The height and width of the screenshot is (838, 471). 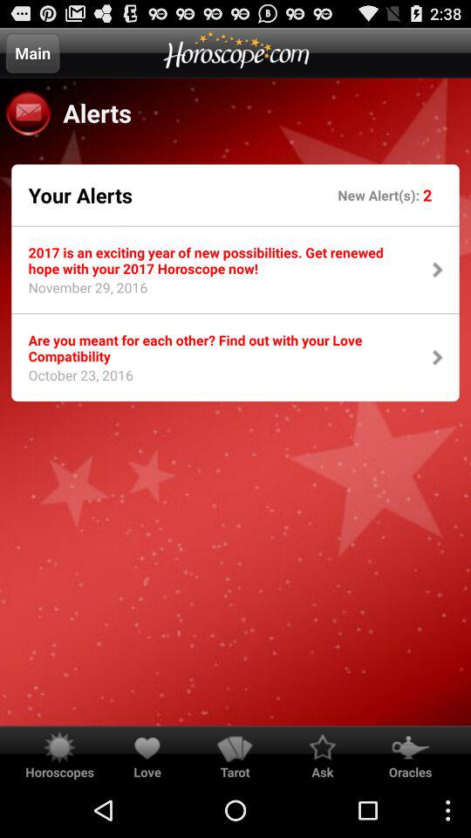 I want to click on choose the app below the your alerts app, so click(x=218, y=260).